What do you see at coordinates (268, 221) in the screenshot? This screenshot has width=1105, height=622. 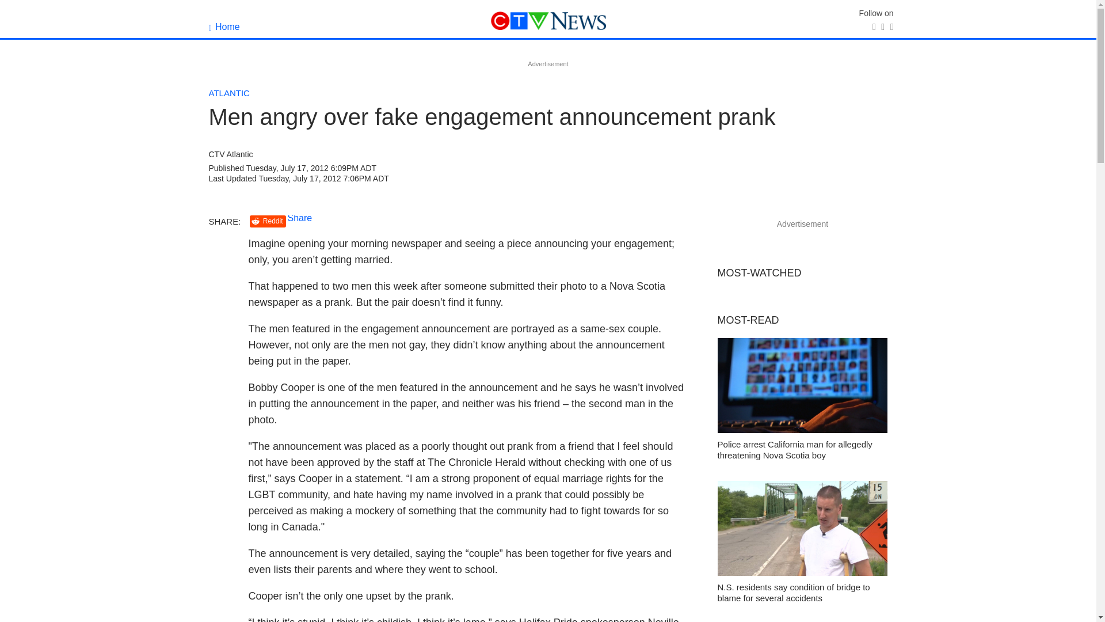 I see `Reddit` at bounding box center [268, 221].